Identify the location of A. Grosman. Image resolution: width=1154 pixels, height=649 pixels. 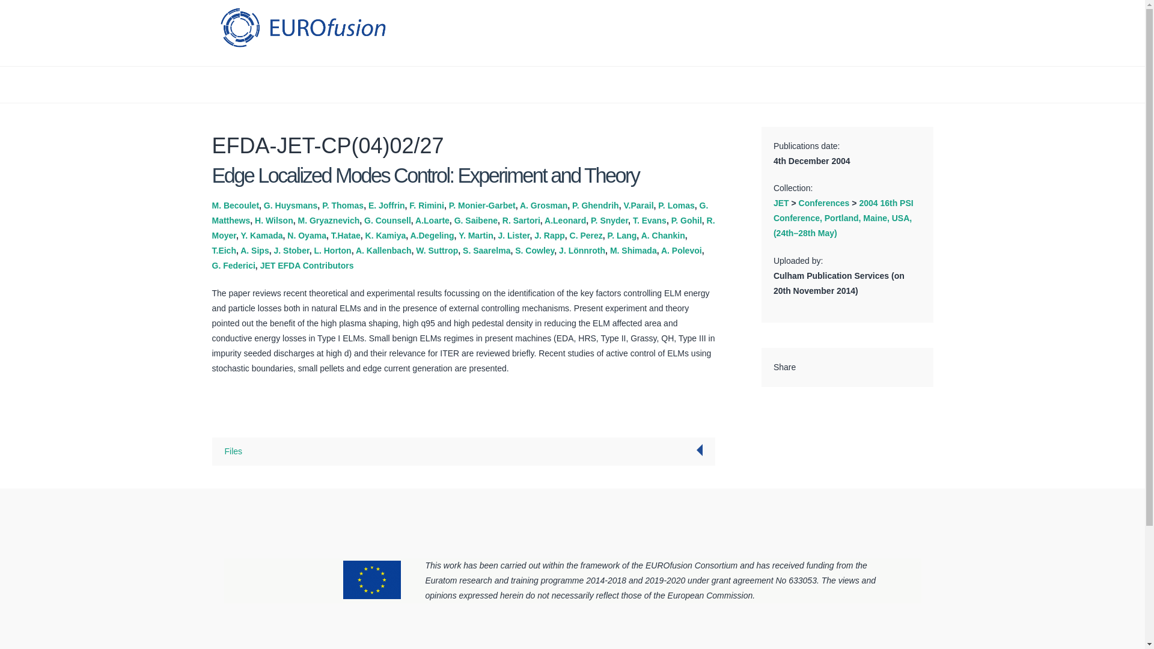
(543, 205).